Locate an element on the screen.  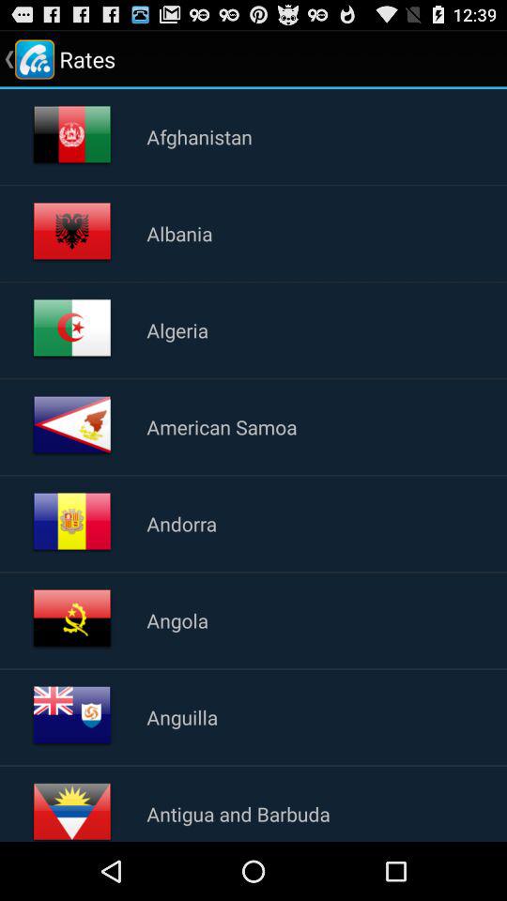
tap the andorra icon is located at coordinates (181, 524).